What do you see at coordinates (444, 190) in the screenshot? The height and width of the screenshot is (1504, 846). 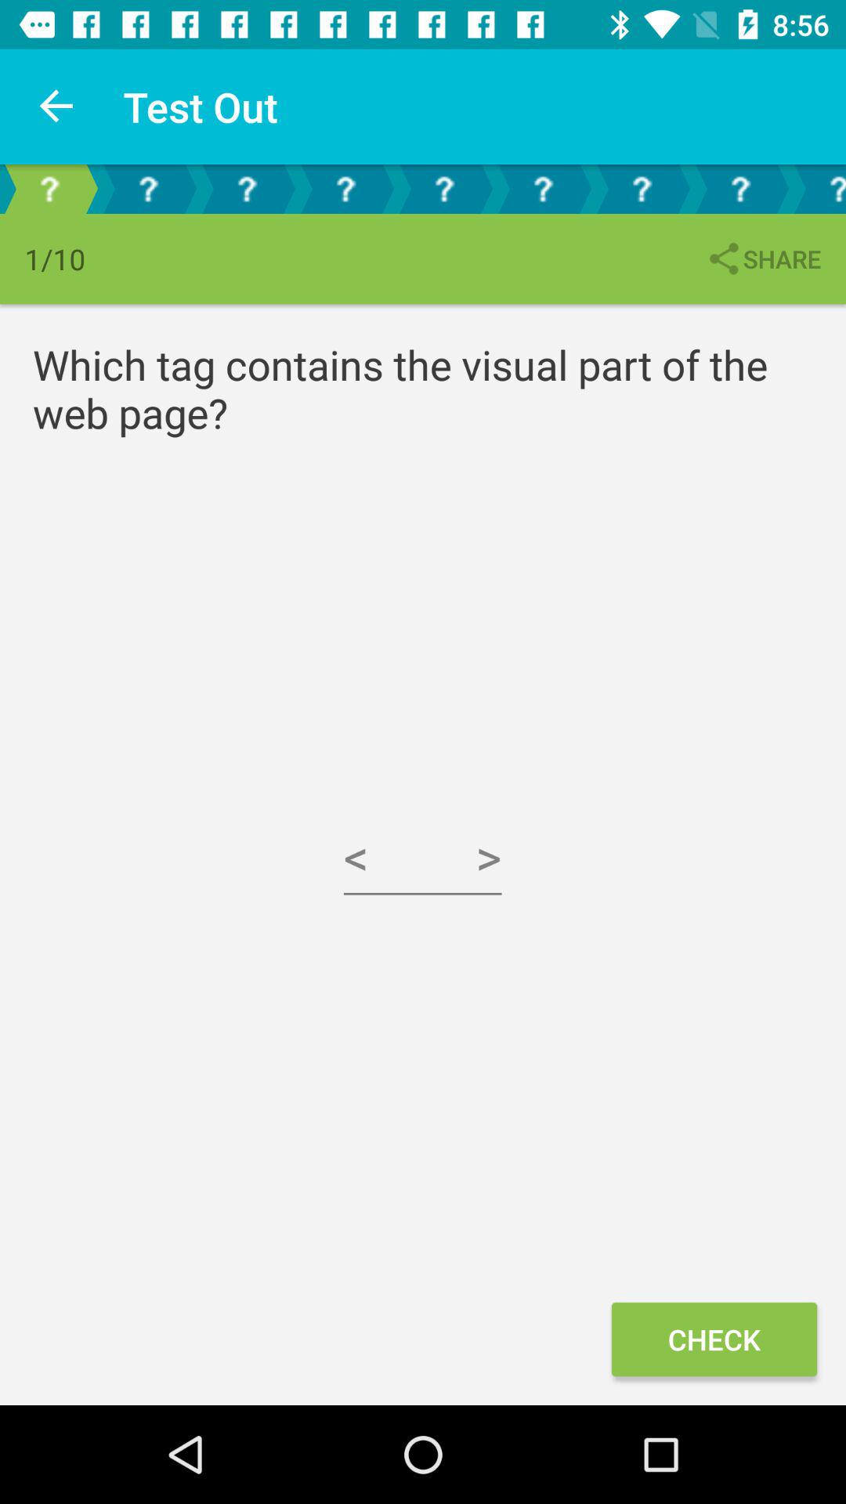 I see `answer the questin` at bounding box center [444, 190].